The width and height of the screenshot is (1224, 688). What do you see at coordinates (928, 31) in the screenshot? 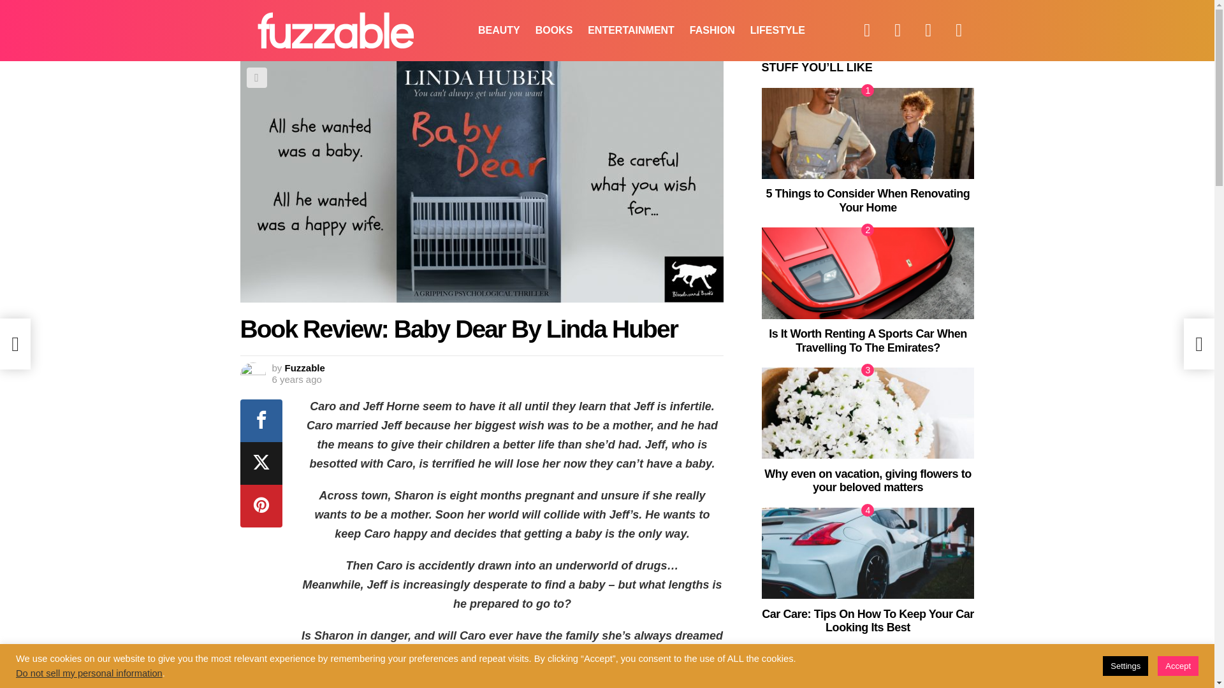
I see `instagram` at bounding box center [928, 31].